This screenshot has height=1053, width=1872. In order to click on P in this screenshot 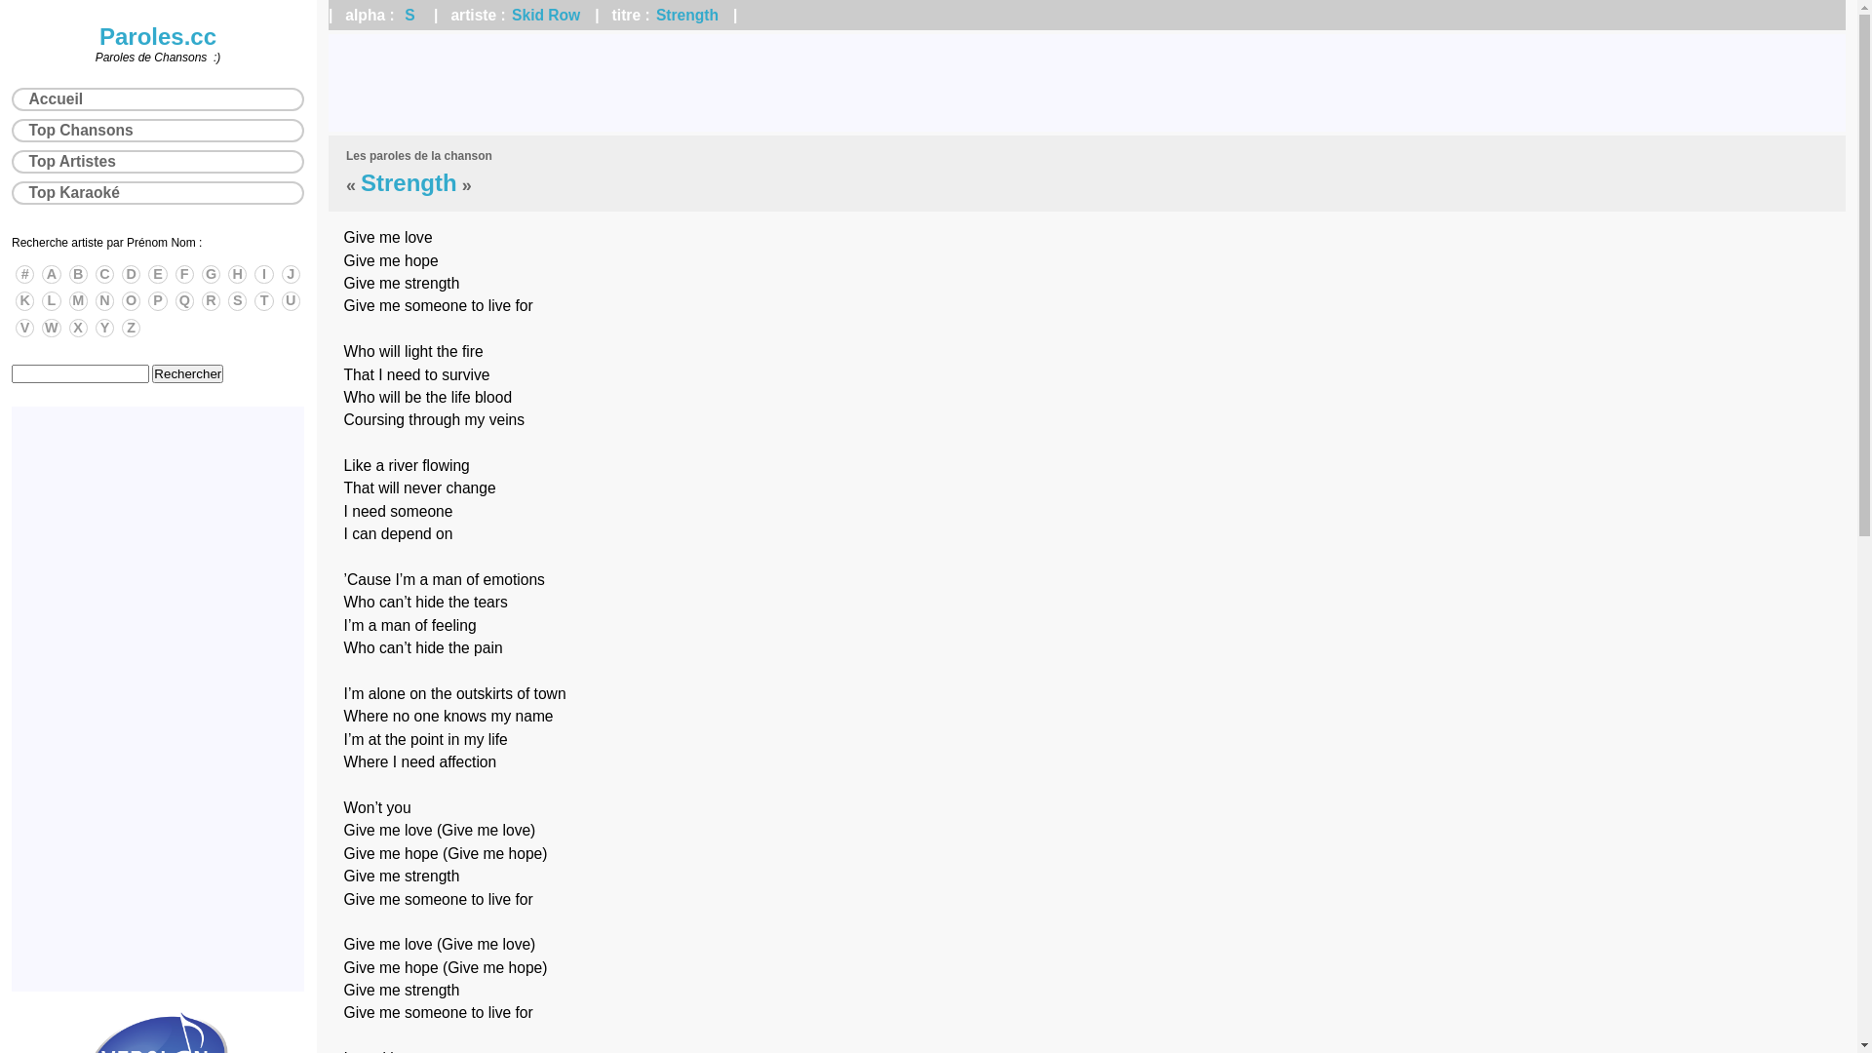, I will do `click(158, 300)`.